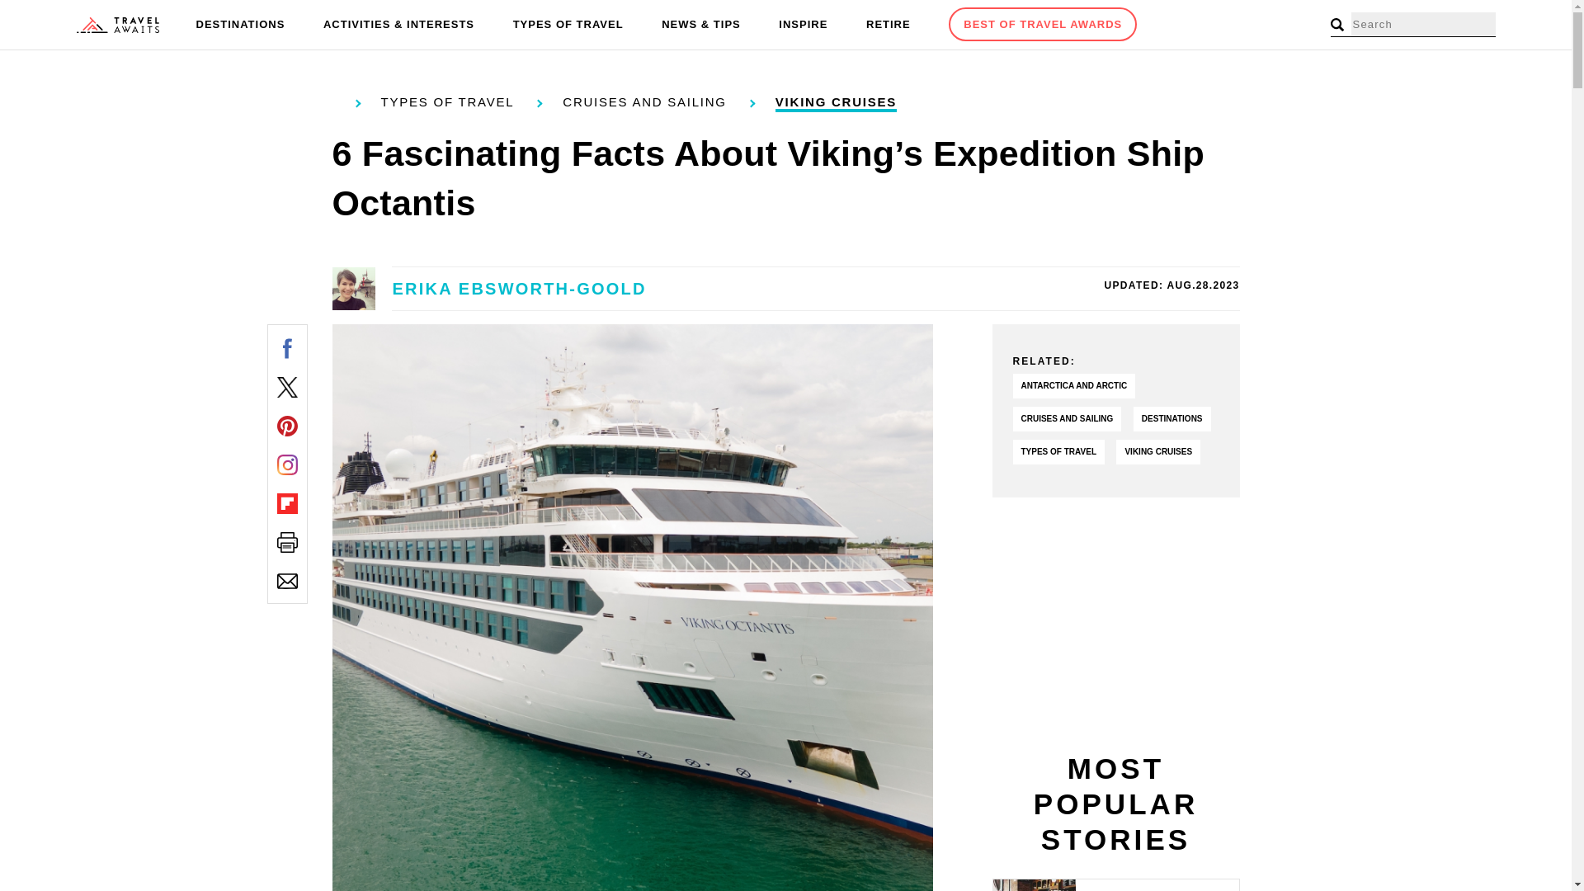 This screenshot has height=891, width=1584. I want to click on Pinterest, so click(287, 426).